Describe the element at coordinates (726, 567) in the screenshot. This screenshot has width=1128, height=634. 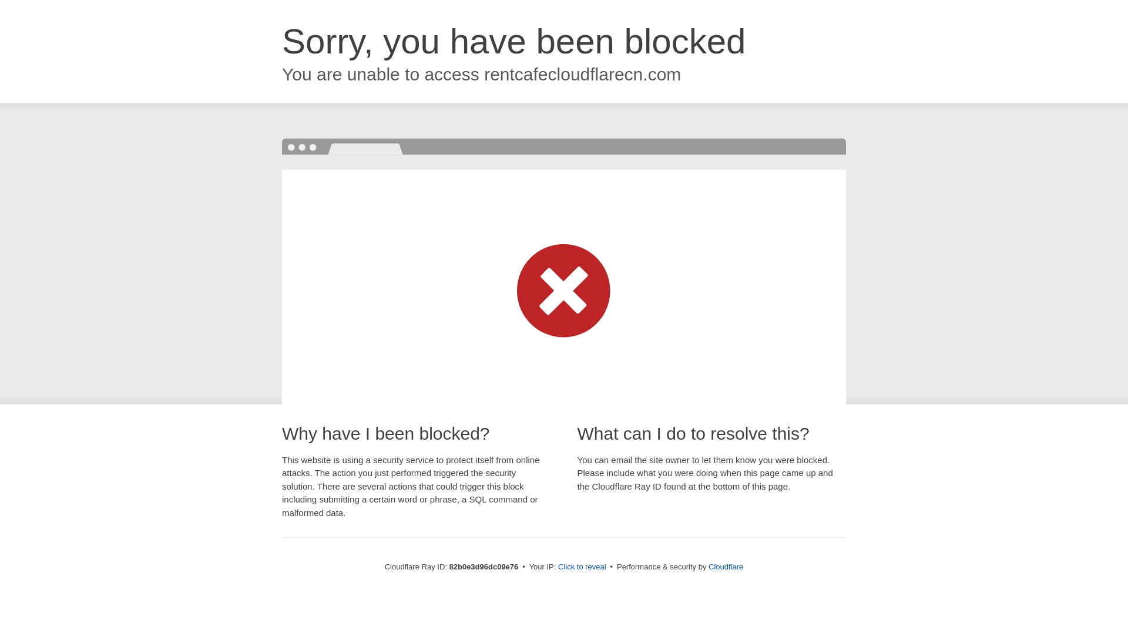
I see `Cloudflare` at that location.